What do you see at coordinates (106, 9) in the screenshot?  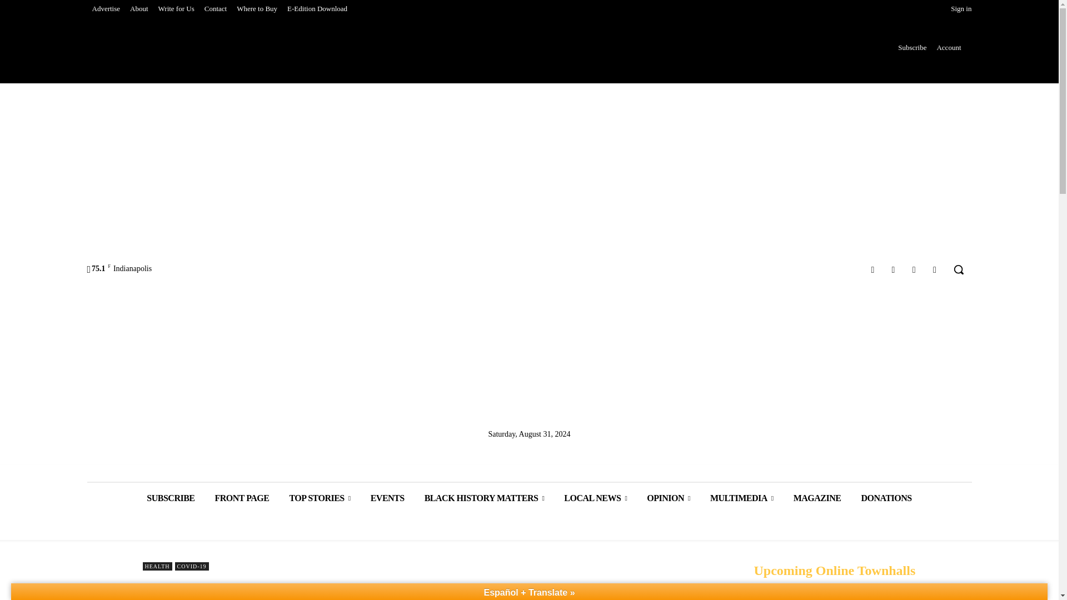 I see `Advertise` at bounding box center [106, 9].